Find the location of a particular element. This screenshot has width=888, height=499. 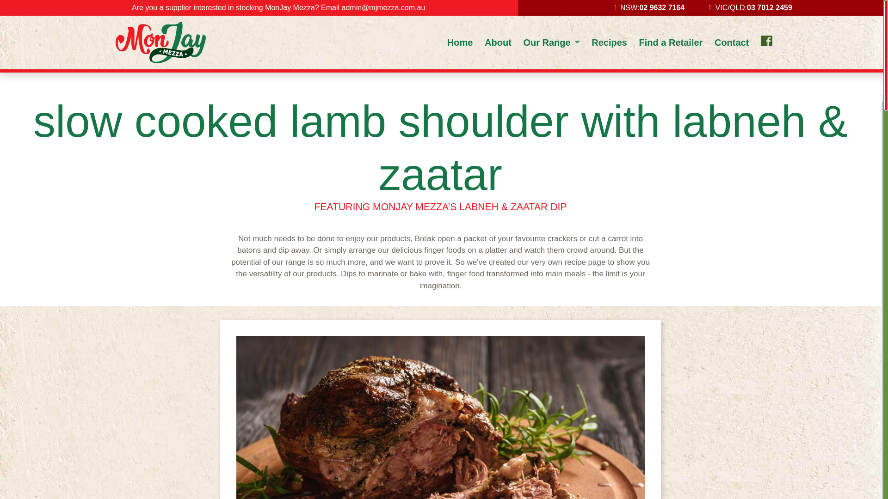

Home is located at coordinates (466, 43).